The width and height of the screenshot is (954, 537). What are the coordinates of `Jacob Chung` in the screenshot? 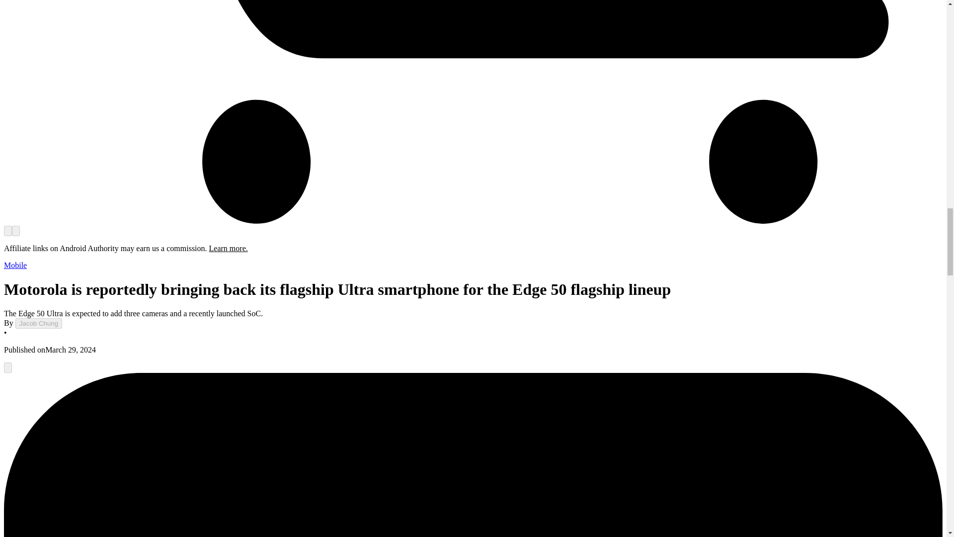 It's located at (39, 323).